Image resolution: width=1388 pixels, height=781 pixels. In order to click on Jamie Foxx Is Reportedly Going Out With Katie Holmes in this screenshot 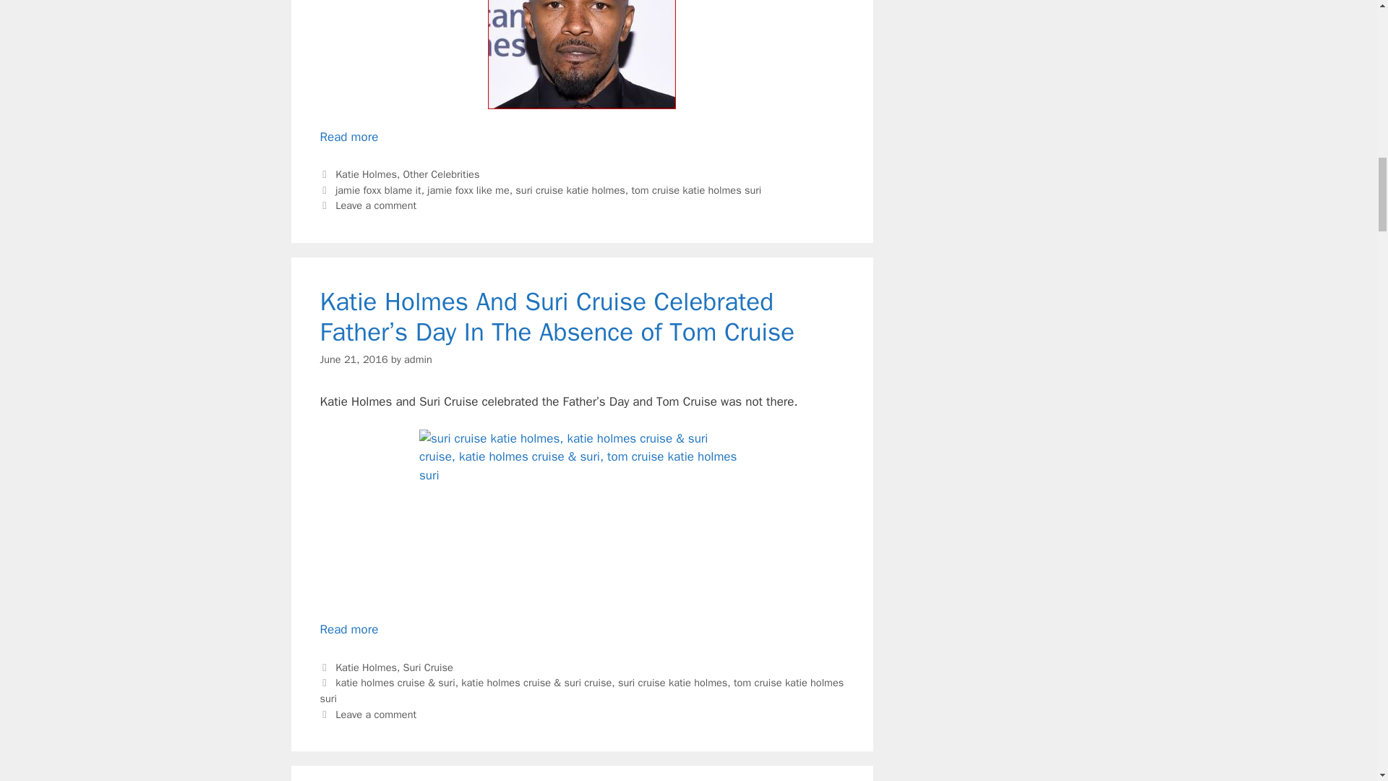, I will do `click(348, 137)`.